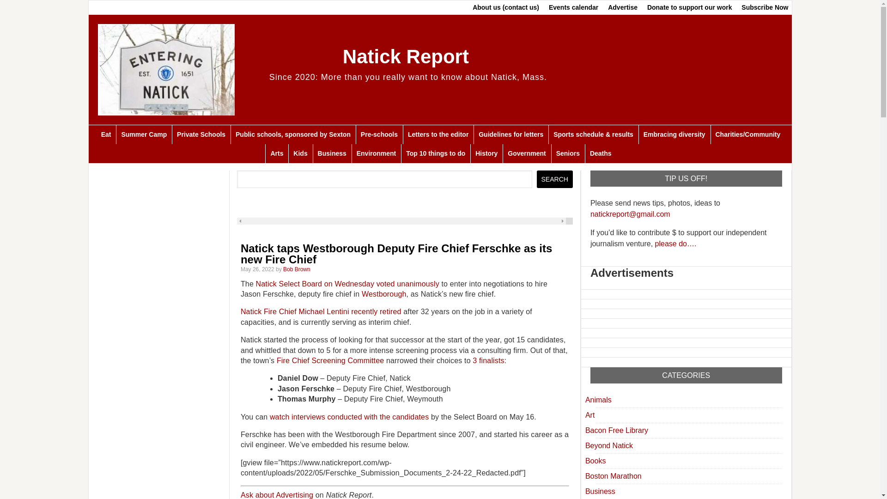 The image size is (887, 499). What do you see at coordinates (674, 135) in the screenshot?
I see `Embracing diversity` at bounding box center [674, 135].